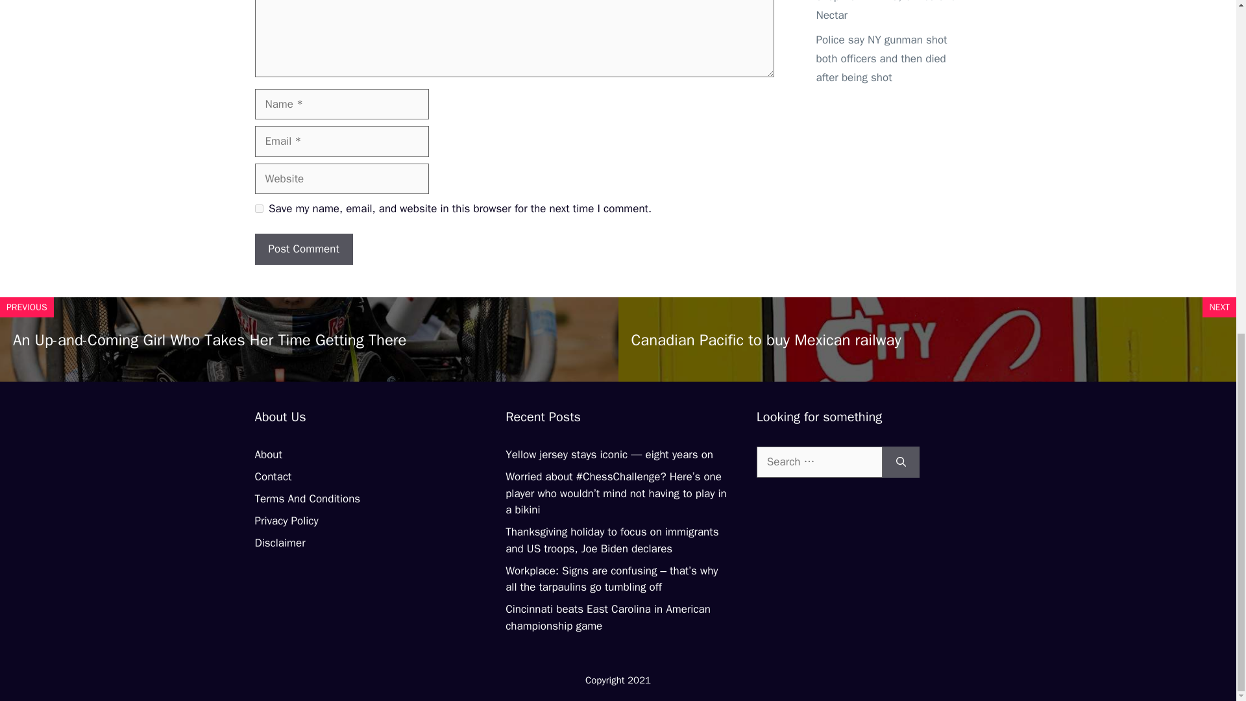 The width and height of the screenshot is (1246, 701). Describe the element at coordinates (306, 498) in the screenshot. I see `Terms And Conditions` at that location.